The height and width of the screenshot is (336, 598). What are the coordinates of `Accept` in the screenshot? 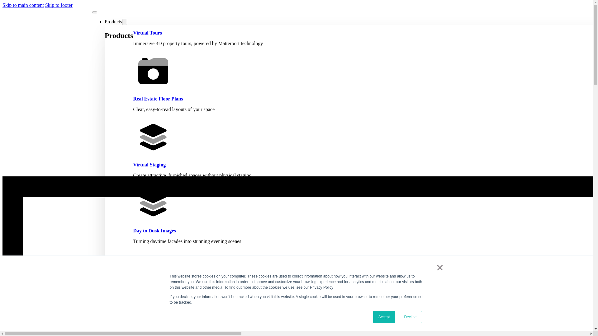 It's located at (384, 317).